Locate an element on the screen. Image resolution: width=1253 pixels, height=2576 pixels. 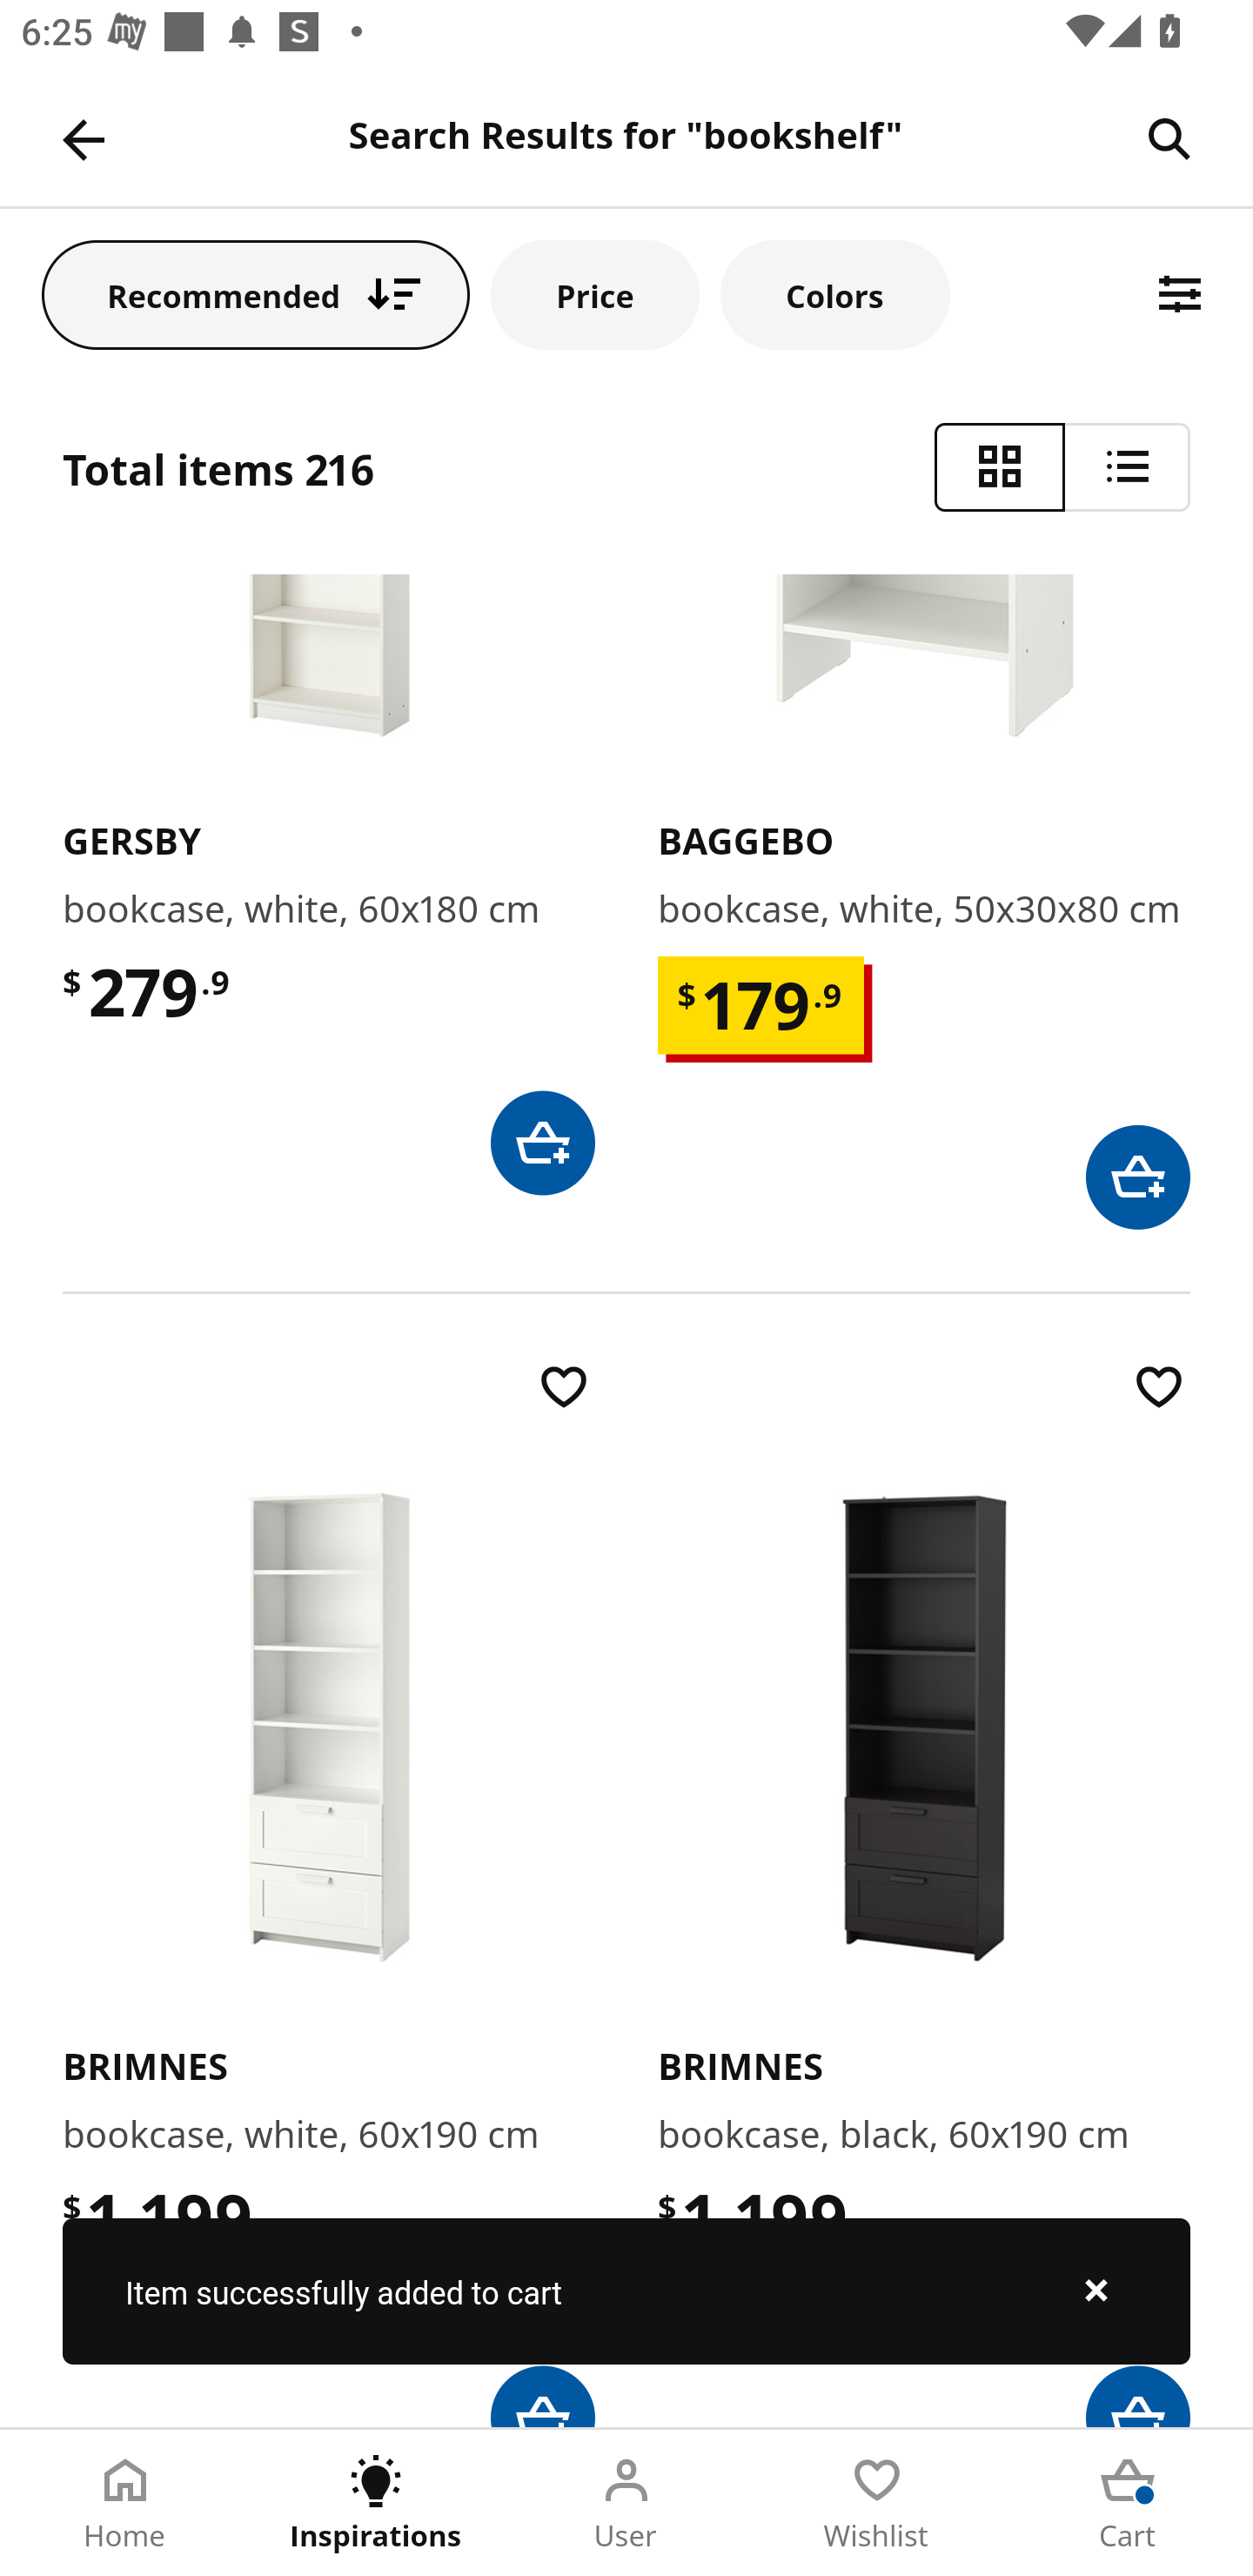
Wishlist
Tab 4 of 5 is located at coordinates (877, 2503).